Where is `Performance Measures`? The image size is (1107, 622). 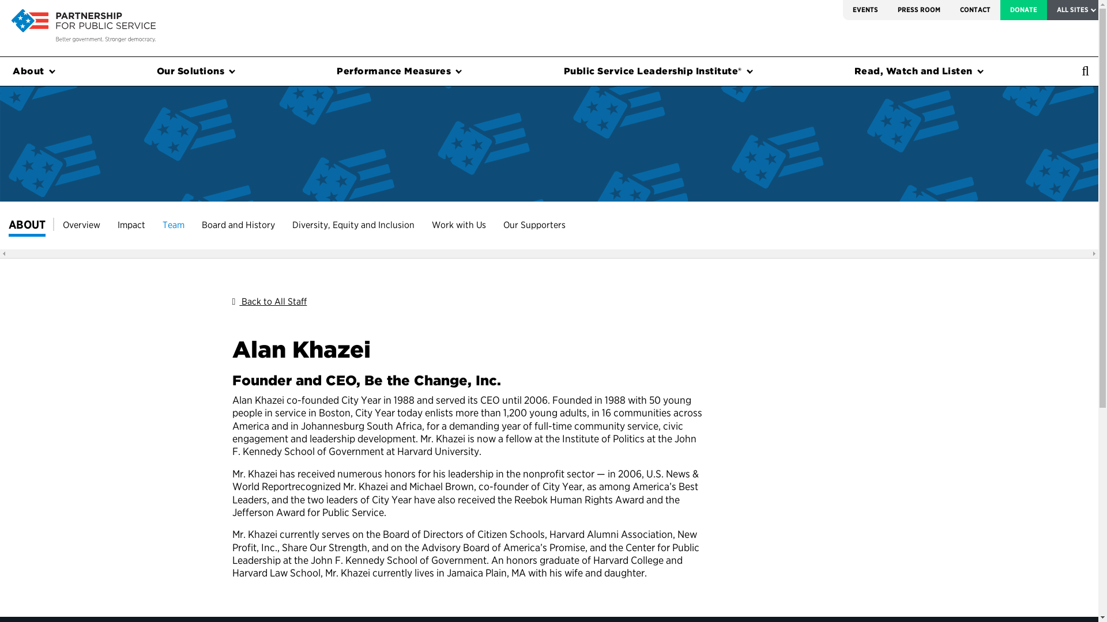
Performance Measures is located at coordinates (397, 71).